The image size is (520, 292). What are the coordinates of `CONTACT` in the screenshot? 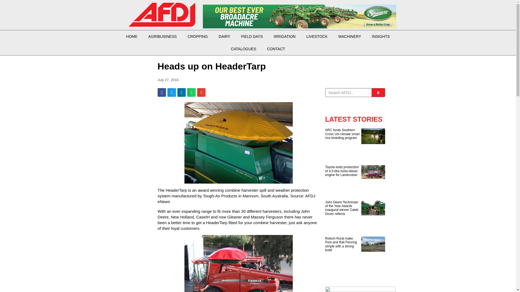 It's located at (276, 49).